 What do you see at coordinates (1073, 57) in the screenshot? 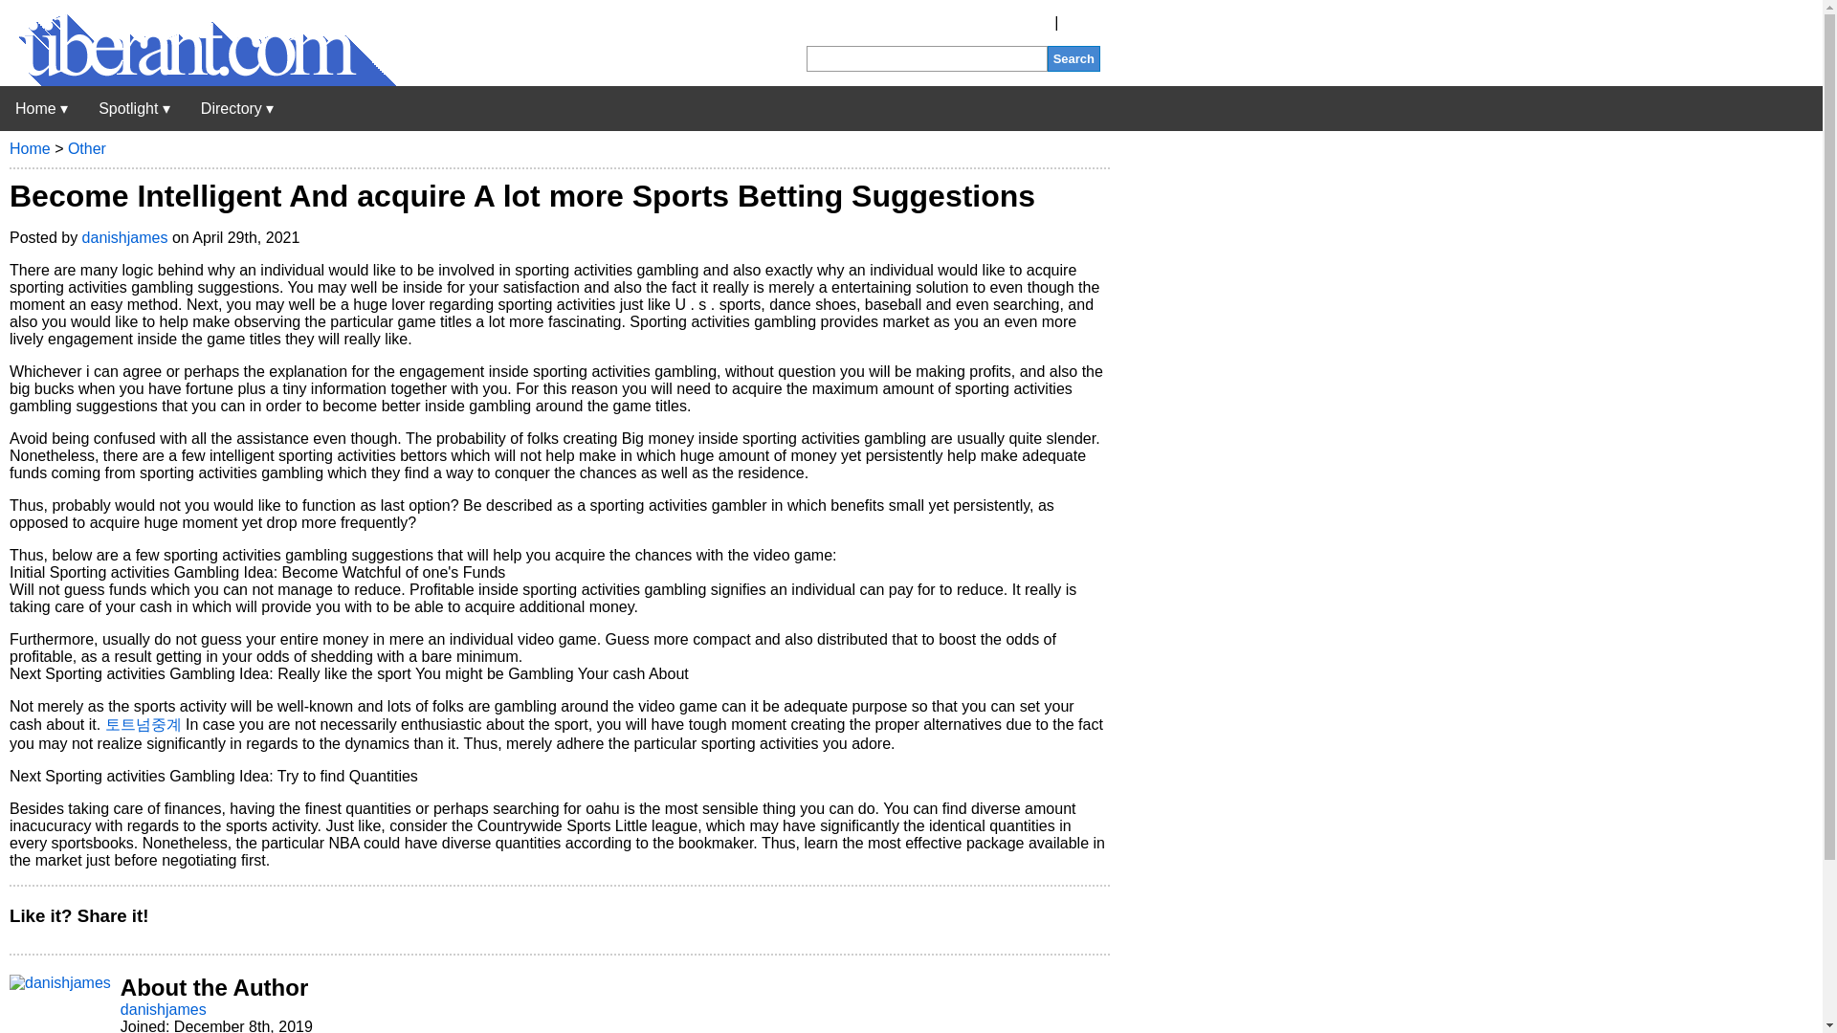
I see `Search` at bounding box center [1073, 57].